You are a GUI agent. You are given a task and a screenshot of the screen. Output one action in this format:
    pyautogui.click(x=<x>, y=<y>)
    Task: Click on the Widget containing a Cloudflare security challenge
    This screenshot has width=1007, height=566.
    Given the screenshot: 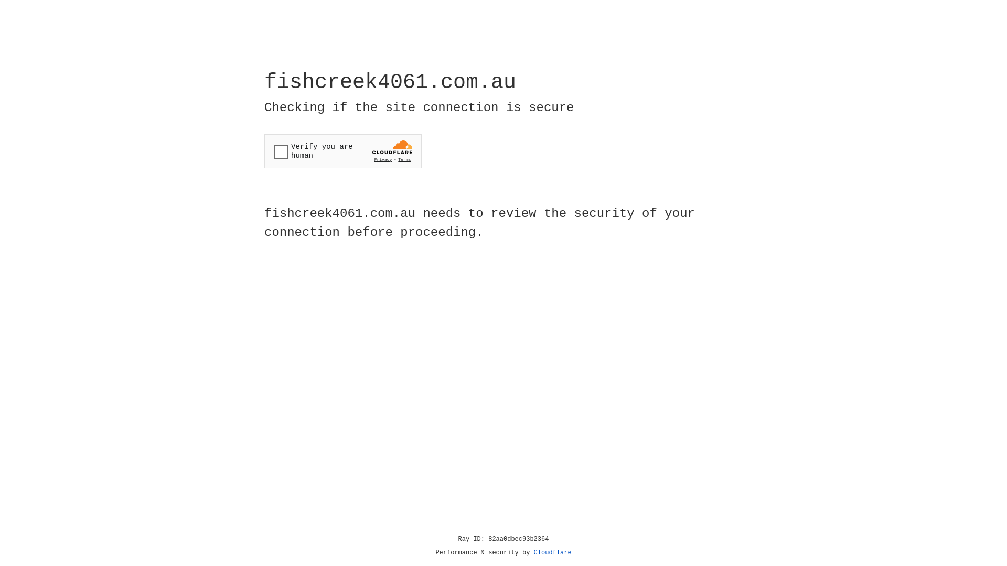 What is the action you would take?
    pyautogui.click(x=343, y=151)
    